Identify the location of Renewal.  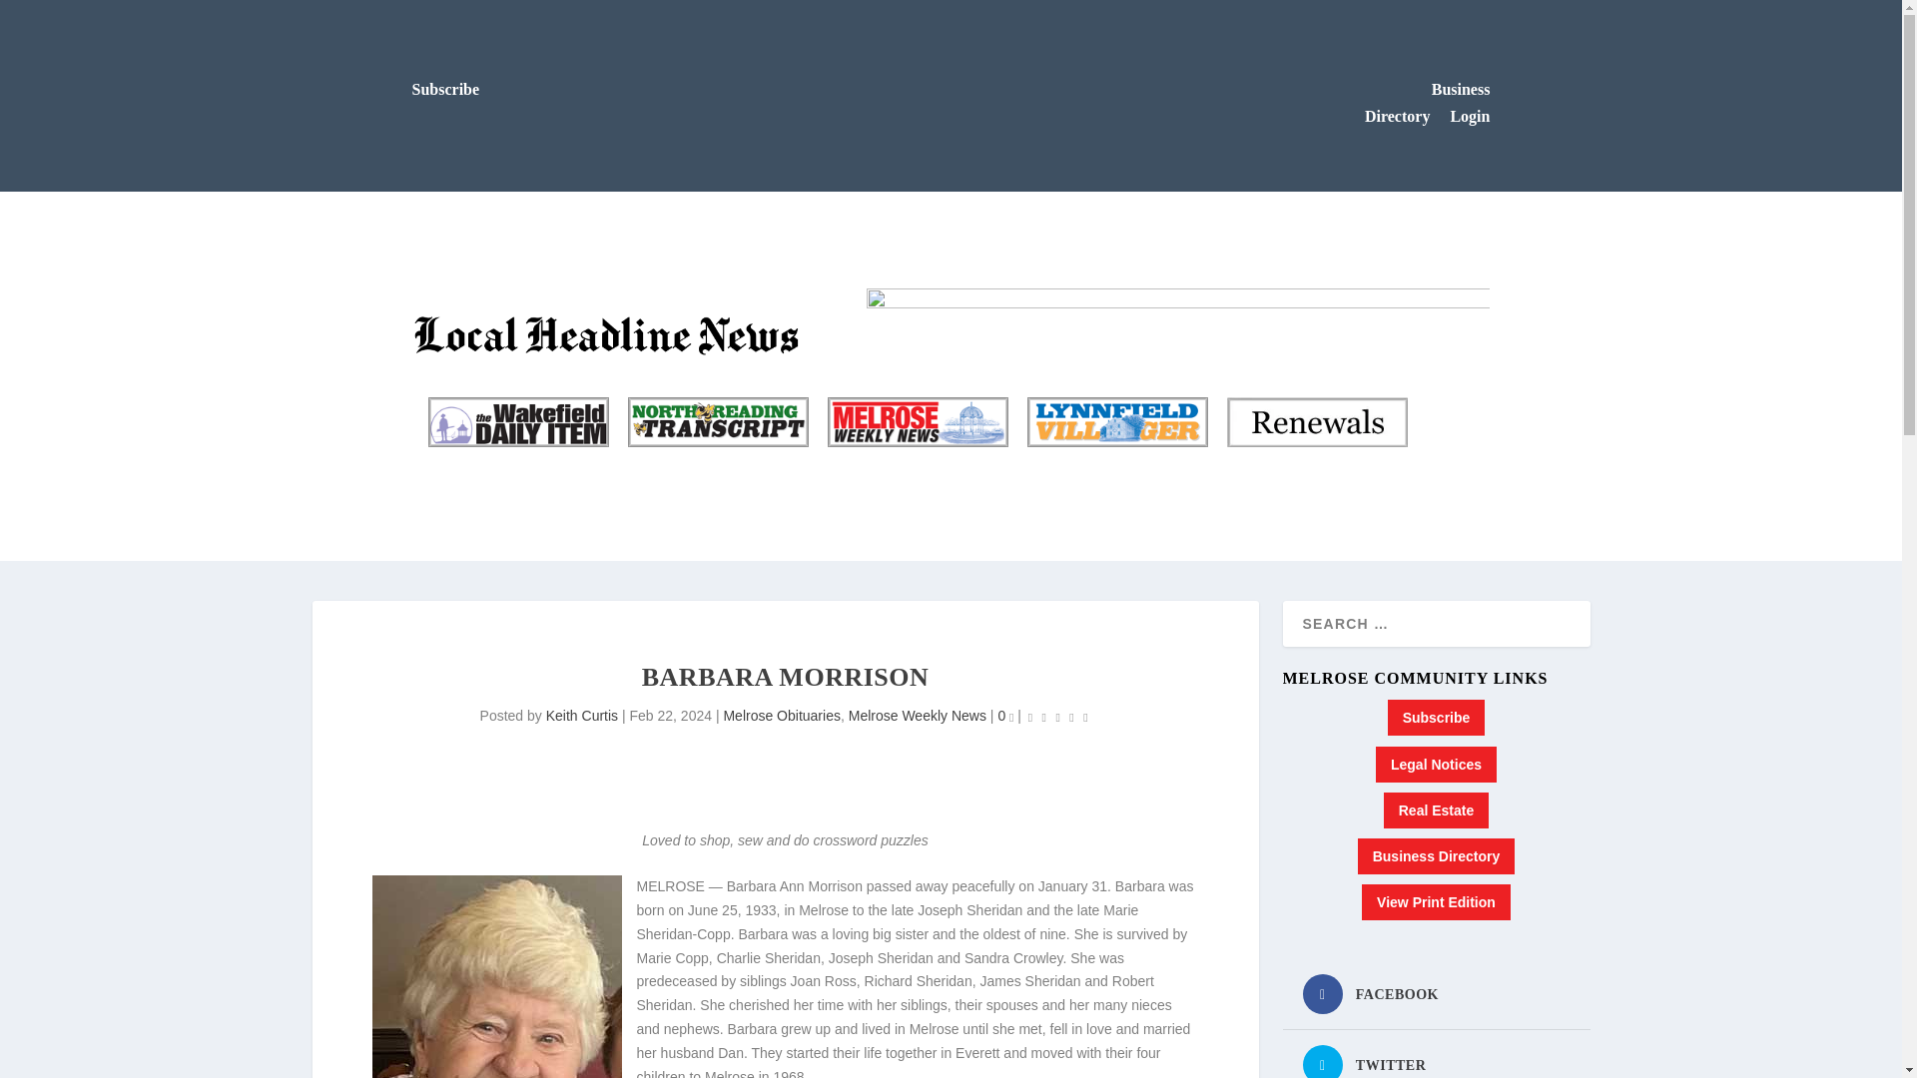
(1316, 422).